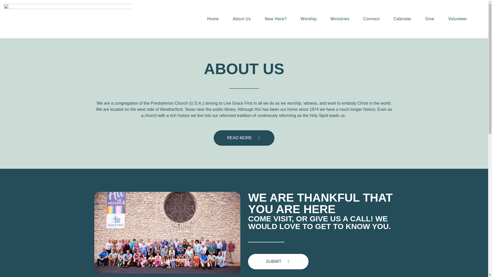 The width and height of the screenshot is (492, 277). What do you see at coordinates (242, 19) in the screenshot?
I see `About Us` at bounding box center [242, 19].